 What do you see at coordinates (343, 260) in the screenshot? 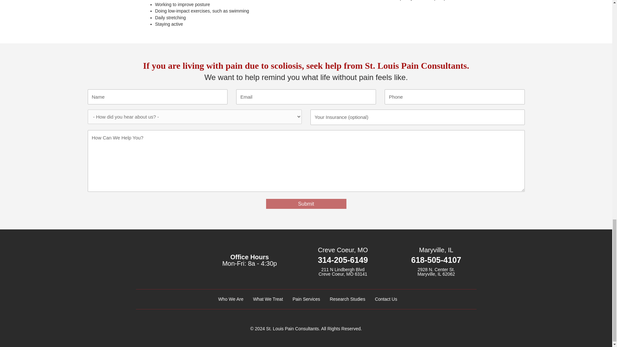
I see `314-205-6149` at bounding box center [343, 260].